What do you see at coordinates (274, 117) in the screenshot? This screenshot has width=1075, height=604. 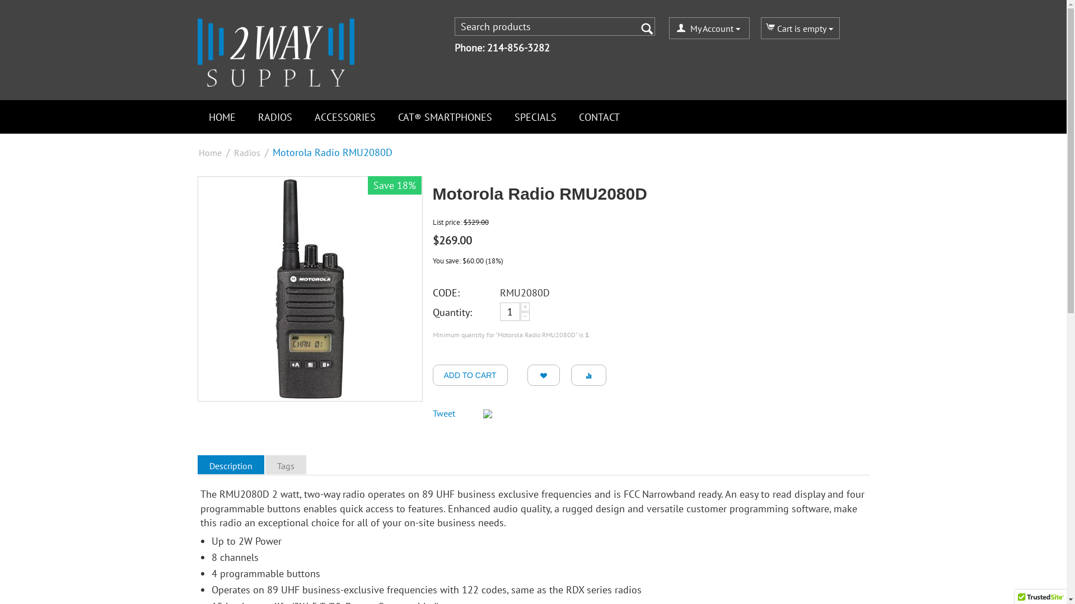 I see `RADIOS` at bounding box center [274, 117].